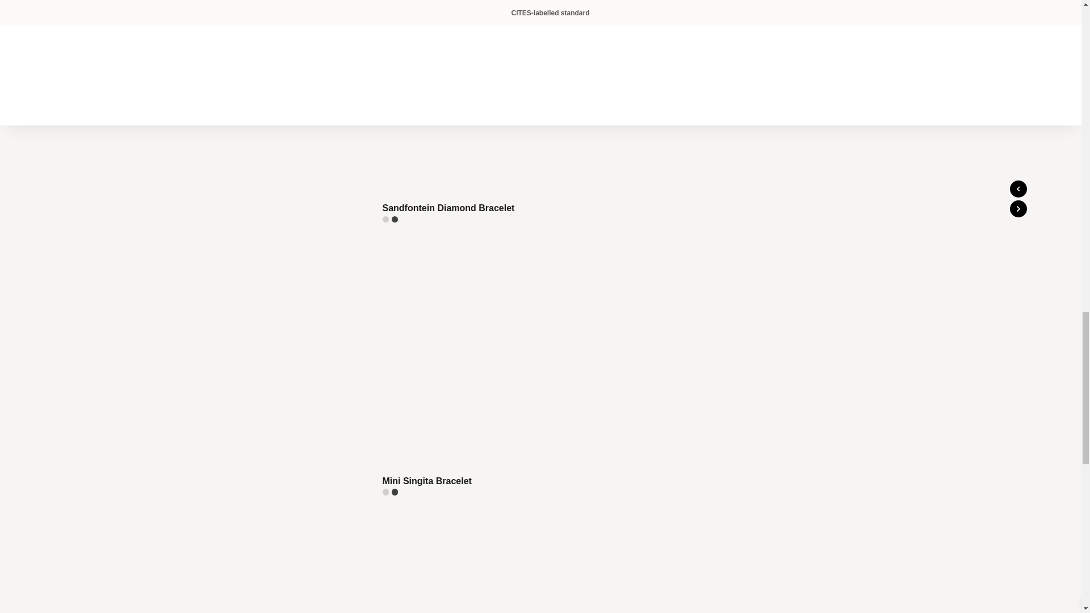 Image resolution: width=1090 pixels, height=613 pixels. I want to click on Sandfontein Diamond Bracelet, so click(504, 112).